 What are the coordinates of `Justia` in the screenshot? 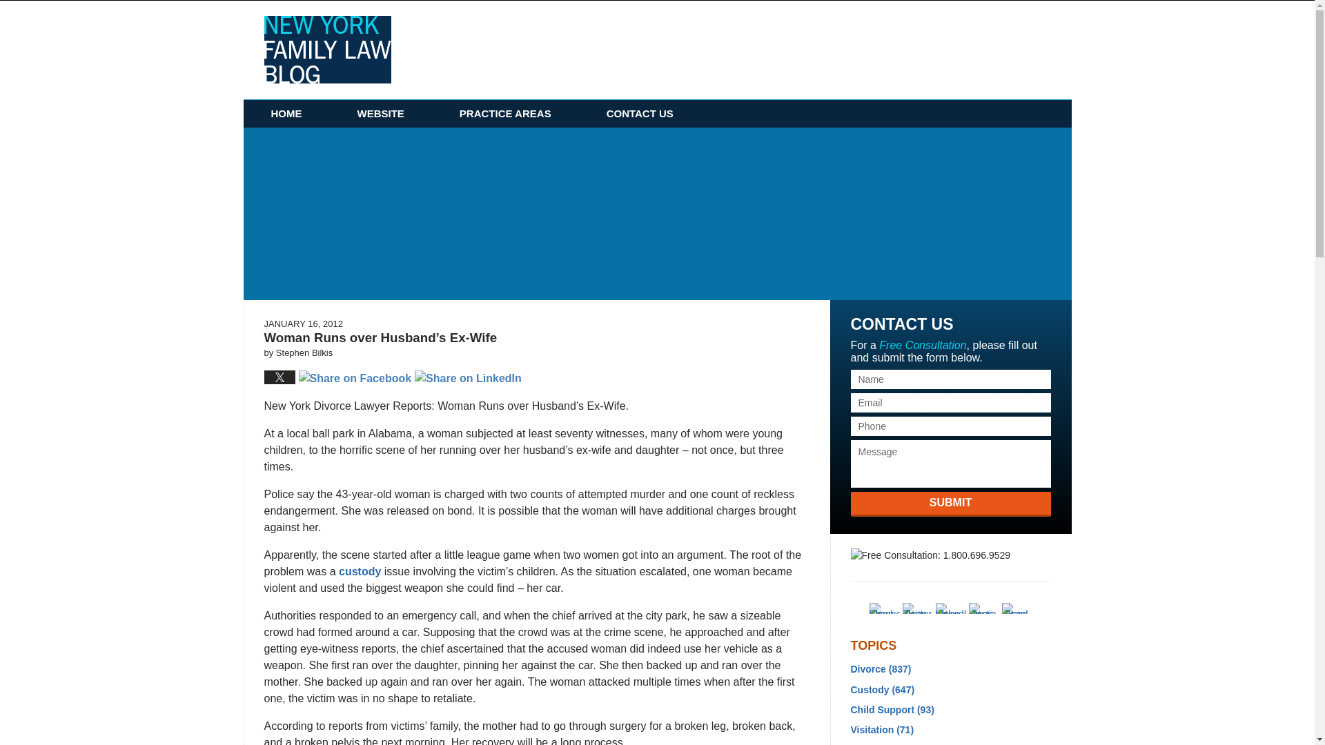 It's located at (983, 608).